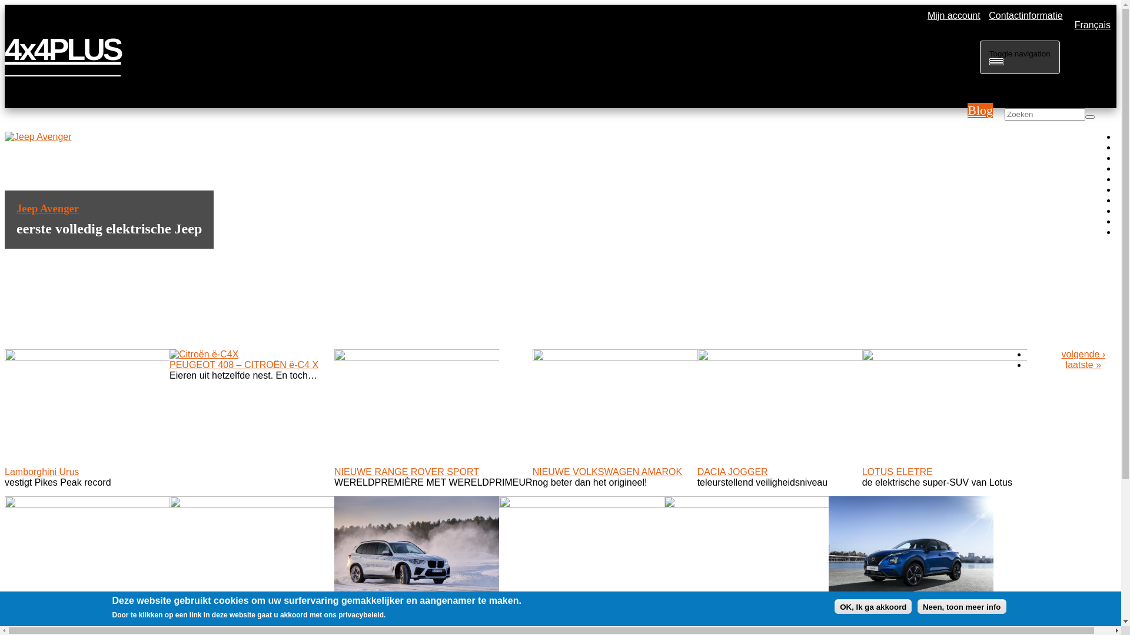 This screenshot has height=635, width=1130. What do you see at coordinates (951, 16) in the screenshot?
I see `Mijn account` at bounding box center [951, 16].